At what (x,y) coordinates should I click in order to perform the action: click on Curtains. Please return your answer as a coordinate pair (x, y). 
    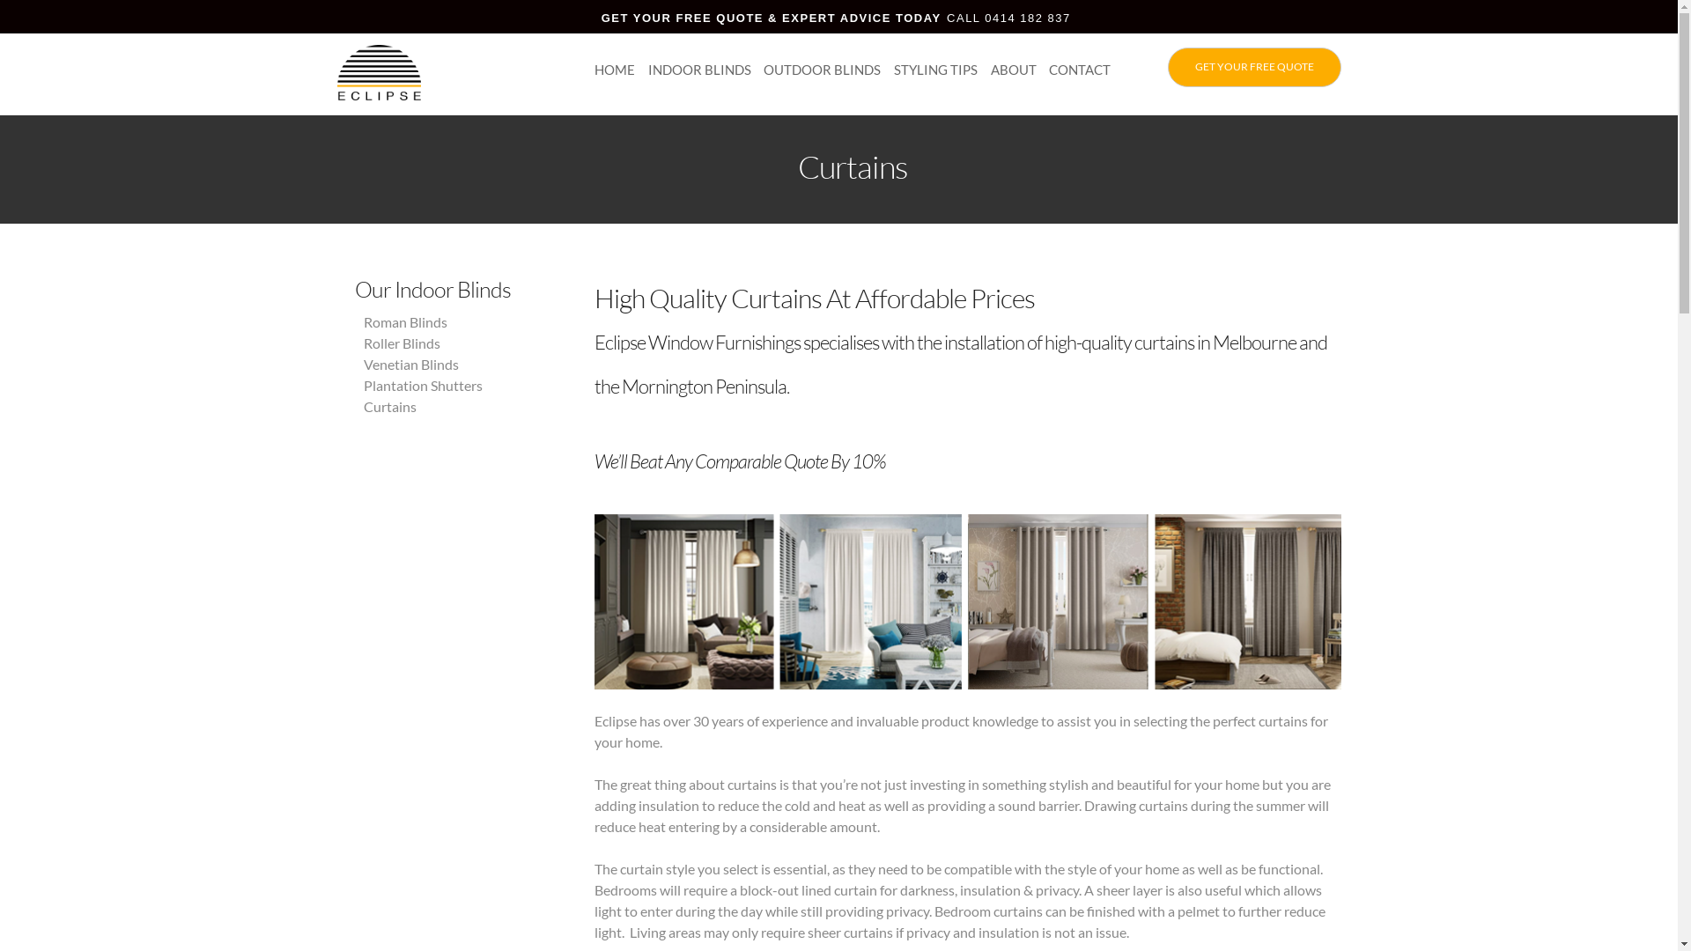
    Looking at the image, I should click on (389, 407).